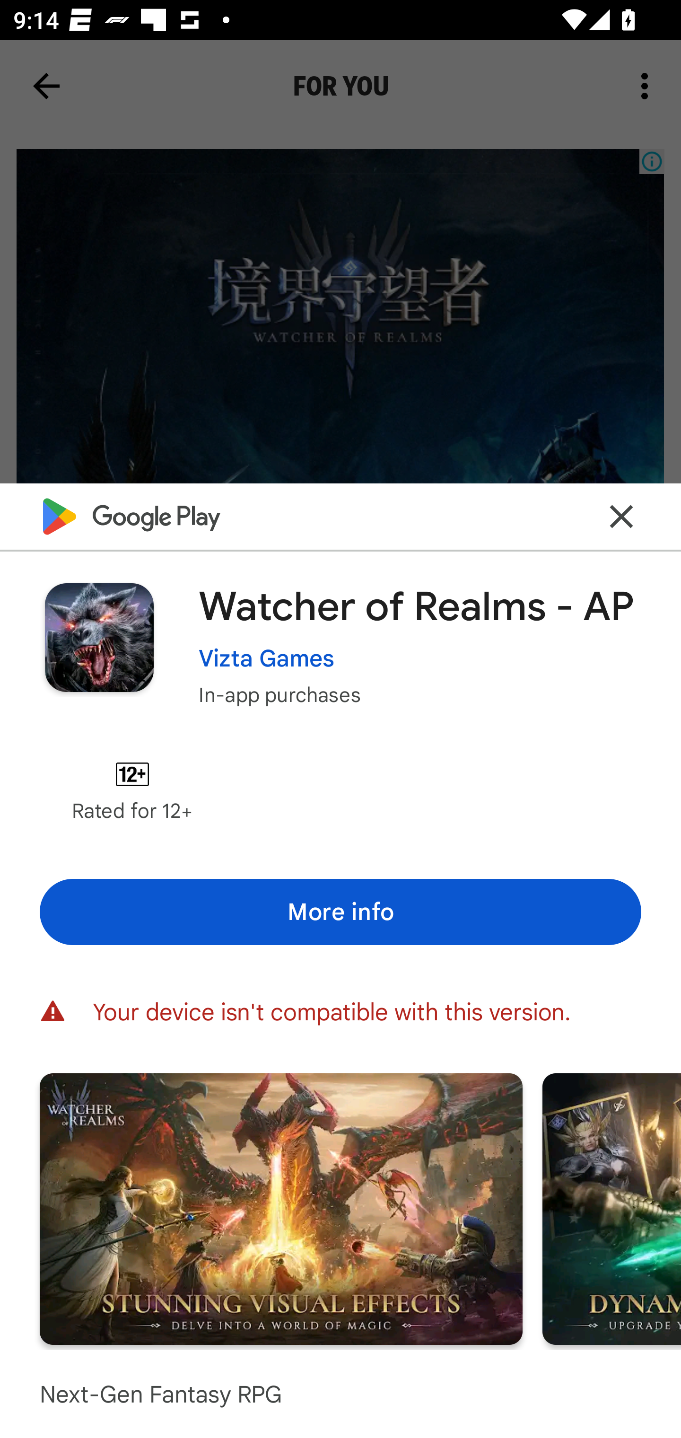 The width and height of the screenshot is (681, 1438). What do you see at coordinates (267, 658) in the screenshot?
I see `Vizta Games` at bounding box center [267, 658].